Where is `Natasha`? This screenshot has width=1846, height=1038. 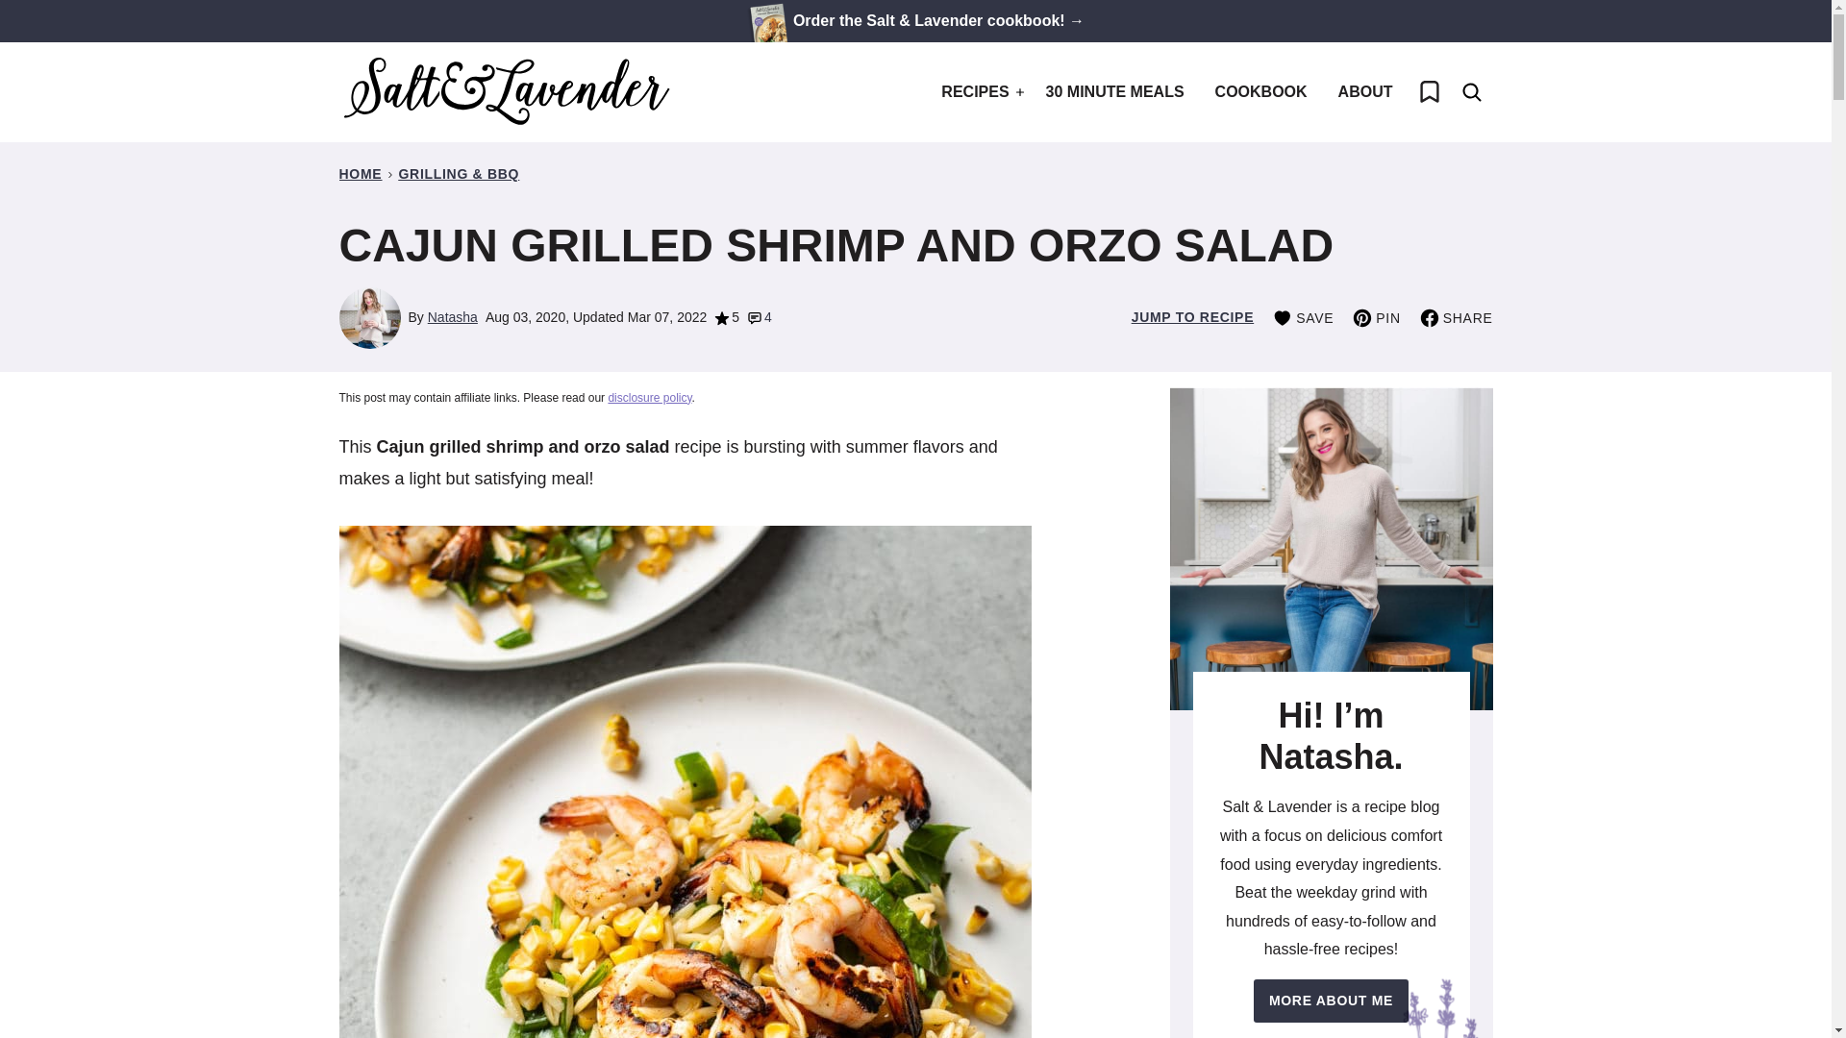
Natasha is located at coordinates (453, 317).